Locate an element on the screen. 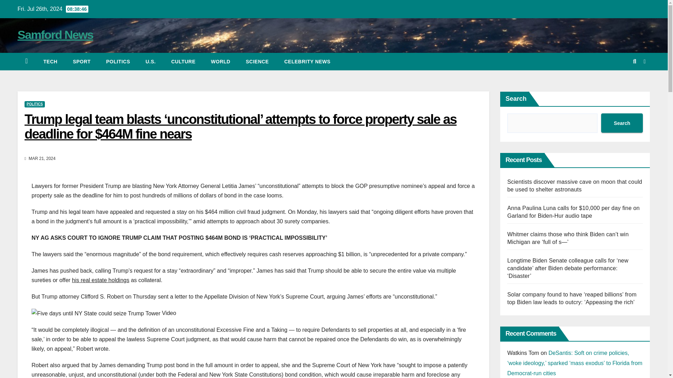 This screenshot has width=673, height=378. SCIENCE is located at coordinates (257, 62).